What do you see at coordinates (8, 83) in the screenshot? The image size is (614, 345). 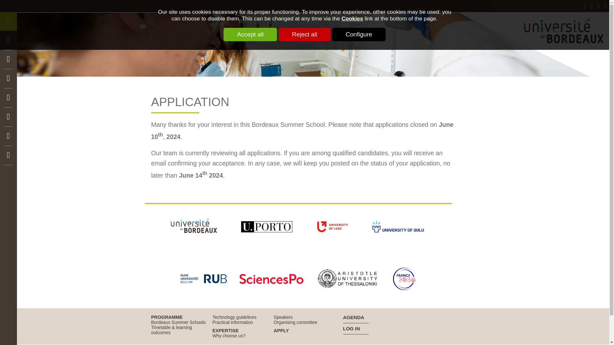 I see `CONNEXION` at bounding box center [8, 83].